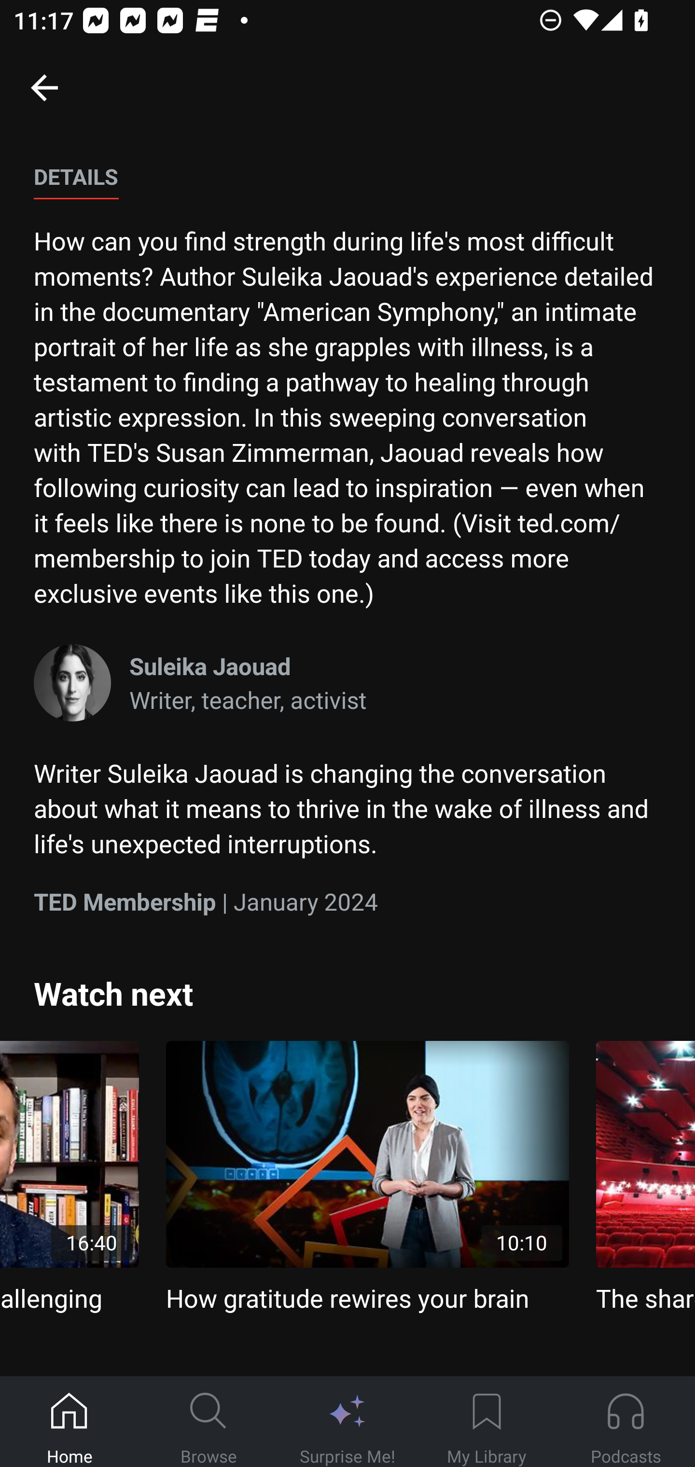 Image resolution: width=695 pixels, height=1467 pixels. What do you see at coordinates (347, 1422) in the screenshot?
I see `Surprise Me!` at bounding box center [347, 1422].